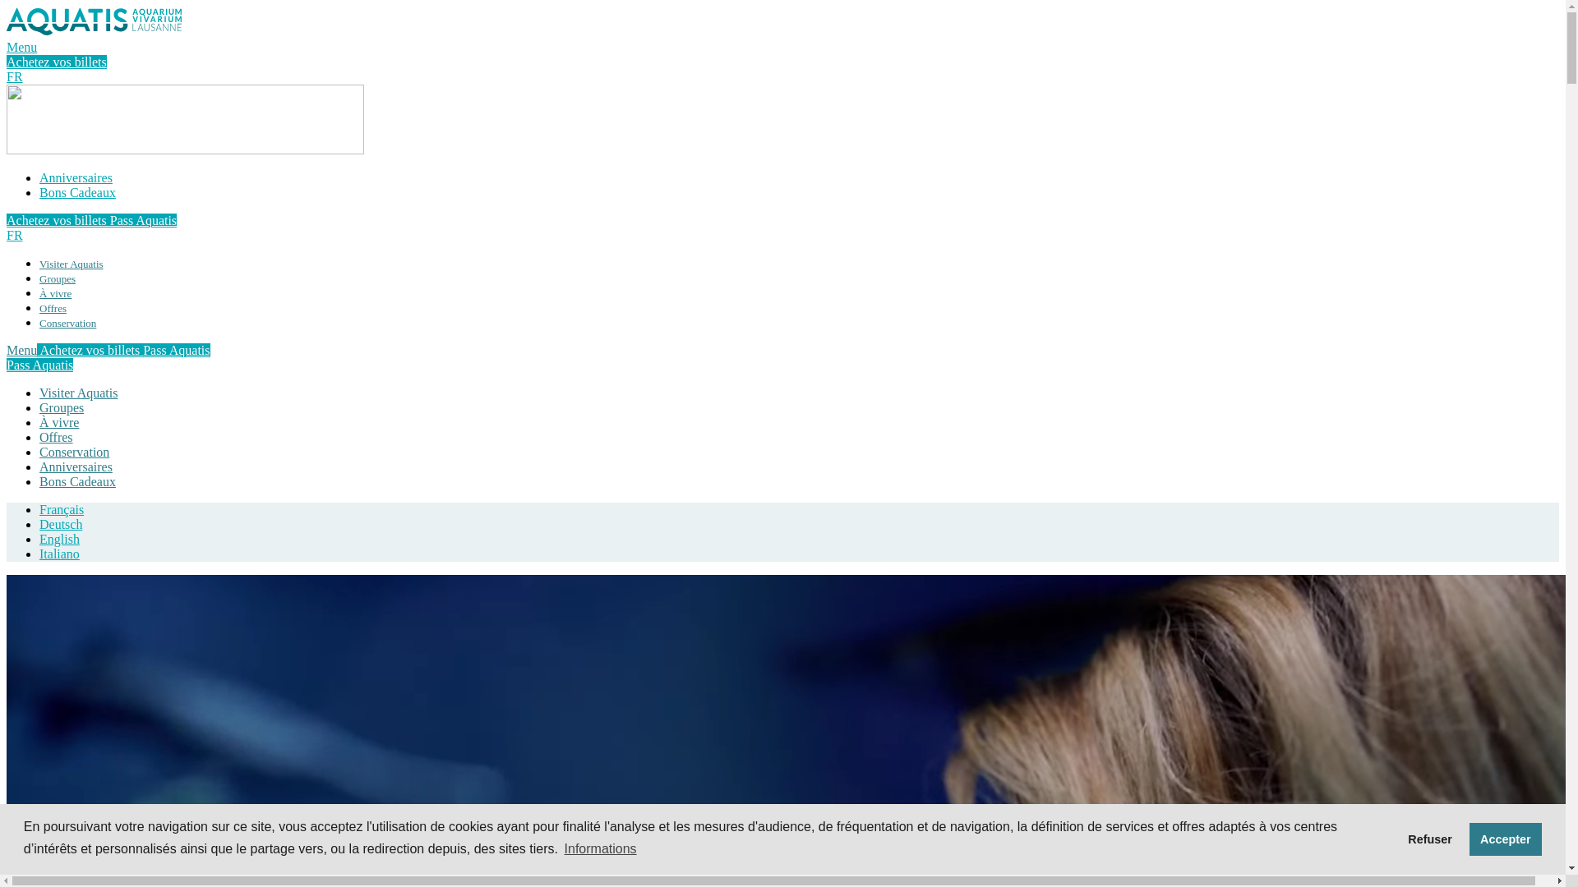 Image resolution: width=1578 pixels, height=887 pixels. I want to click on FR, so click(15, 77).